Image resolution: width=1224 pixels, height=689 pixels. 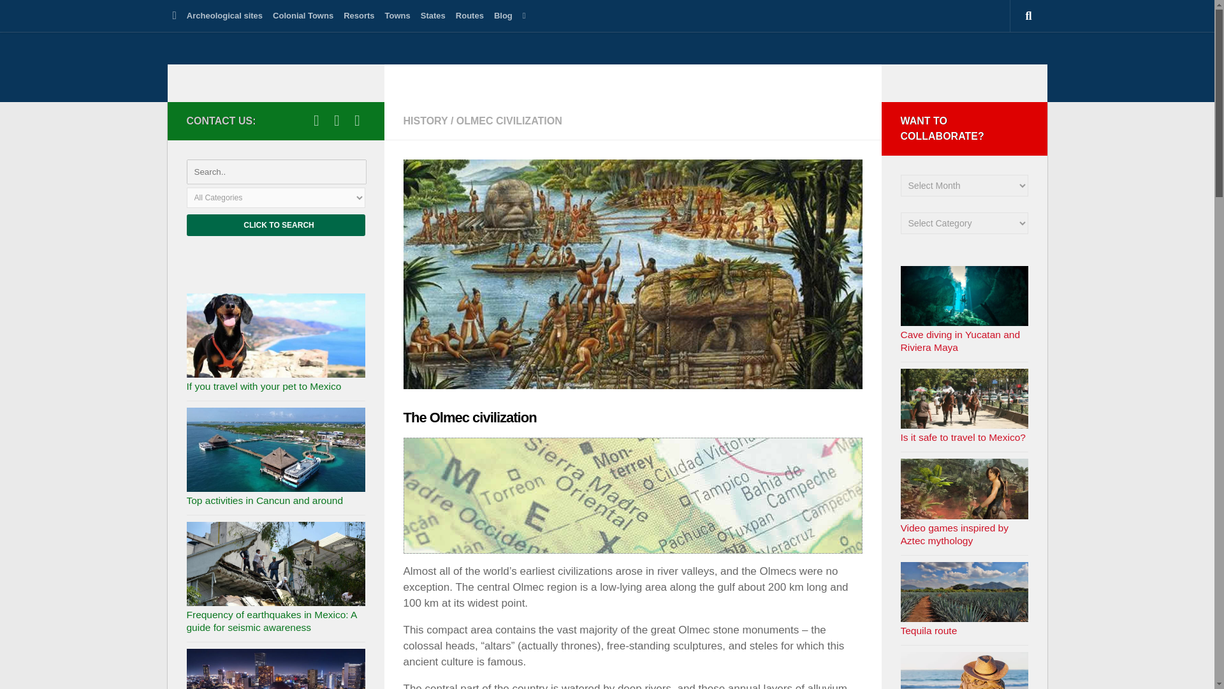 I want to click on Colonial Towns, so click(x=303, y=15).